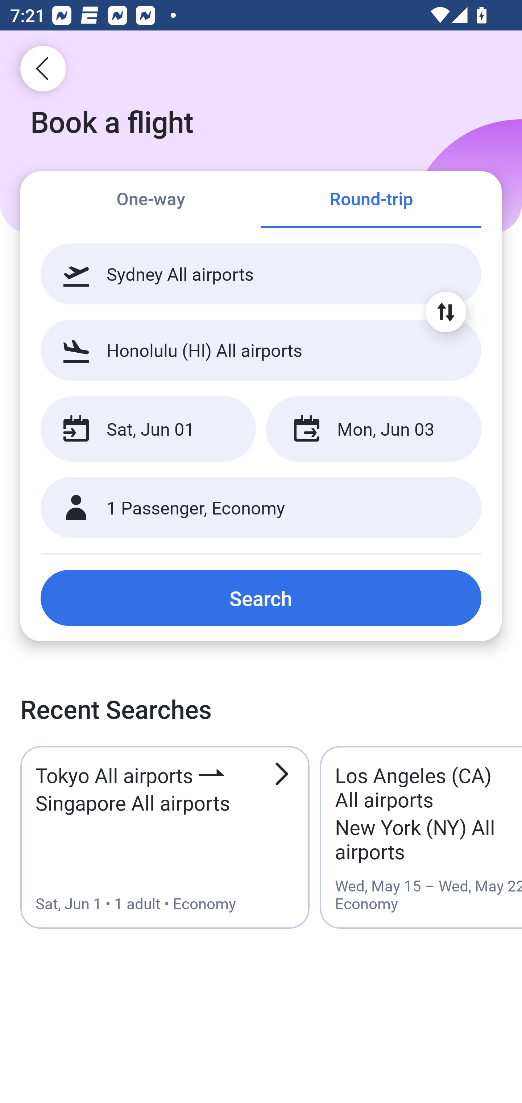  Describe the element at coordinates (261, 350) in the screenshot. I see `Honolulu (HI) All airports` at that location.